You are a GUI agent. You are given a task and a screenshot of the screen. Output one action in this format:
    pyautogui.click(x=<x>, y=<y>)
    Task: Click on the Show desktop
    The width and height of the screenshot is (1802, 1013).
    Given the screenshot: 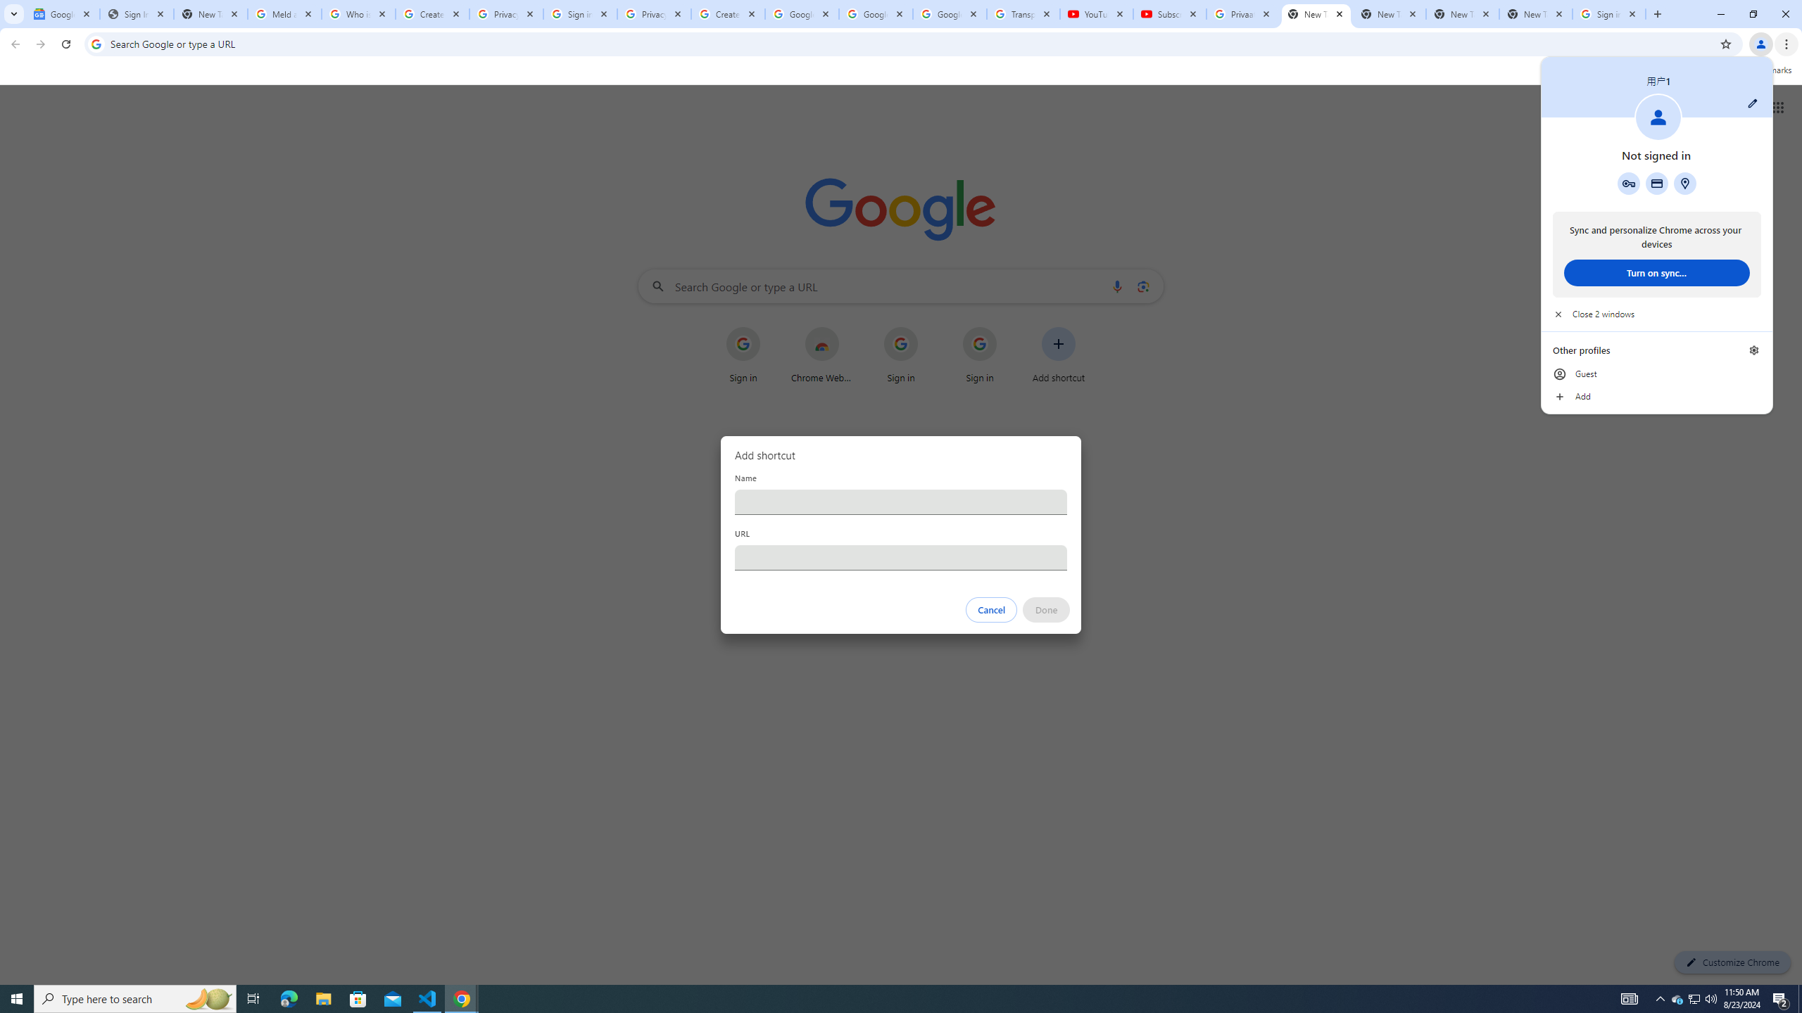 What is the action you would take?
    pyautogui.click(x=1695, y=999)
    